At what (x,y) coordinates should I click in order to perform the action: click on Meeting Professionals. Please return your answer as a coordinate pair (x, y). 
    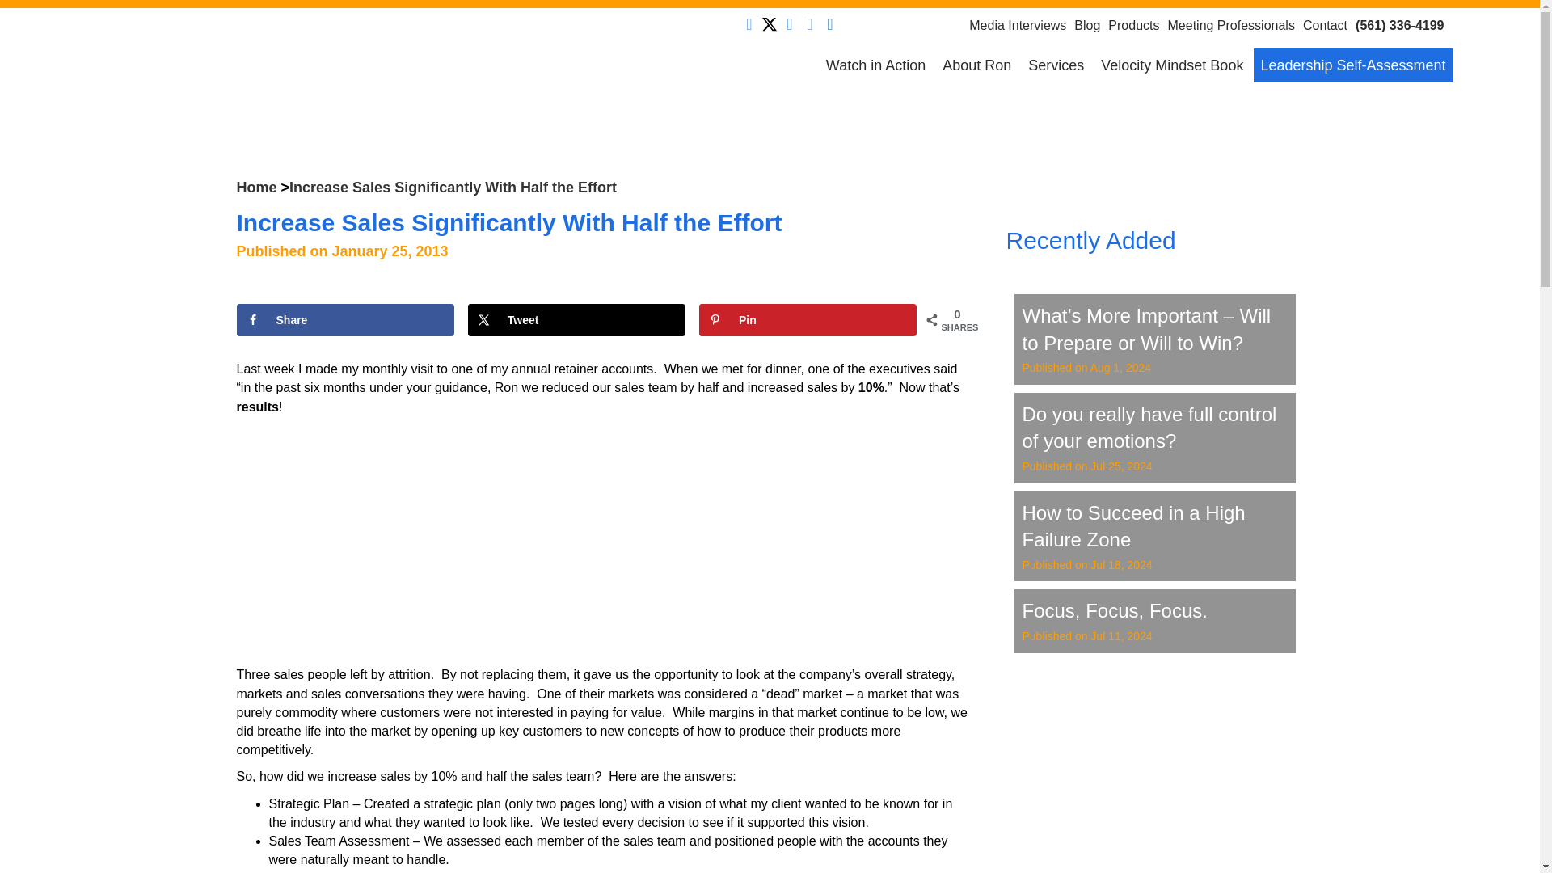
    Looking at the image, I should click on (1234, 24).